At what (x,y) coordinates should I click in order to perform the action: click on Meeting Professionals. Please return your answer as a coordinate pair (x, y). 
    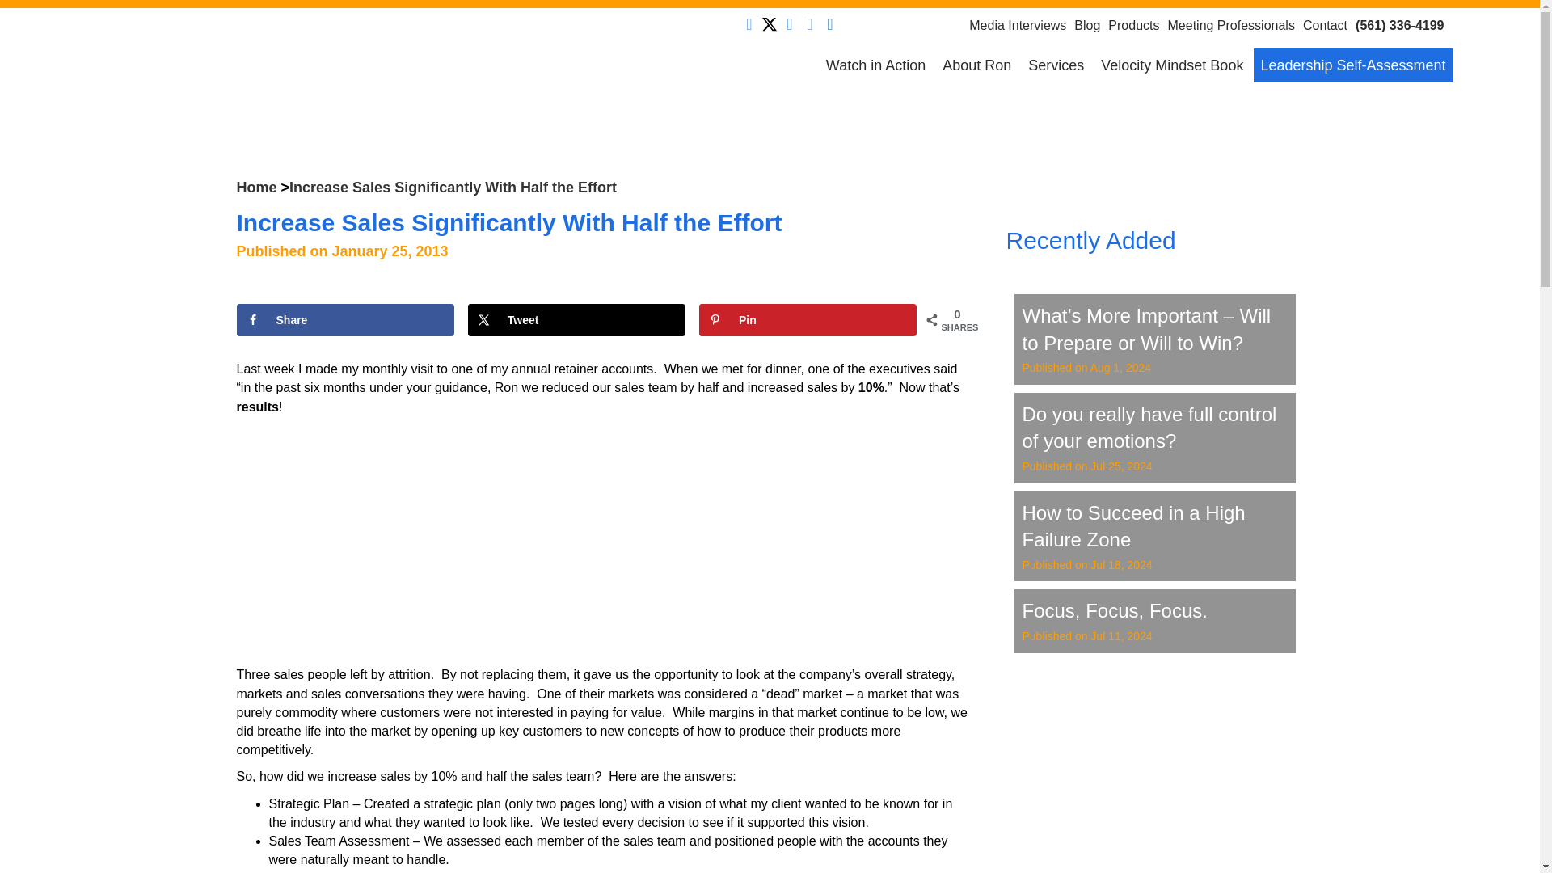
    Looking at the image, I should click on (1234, 24).